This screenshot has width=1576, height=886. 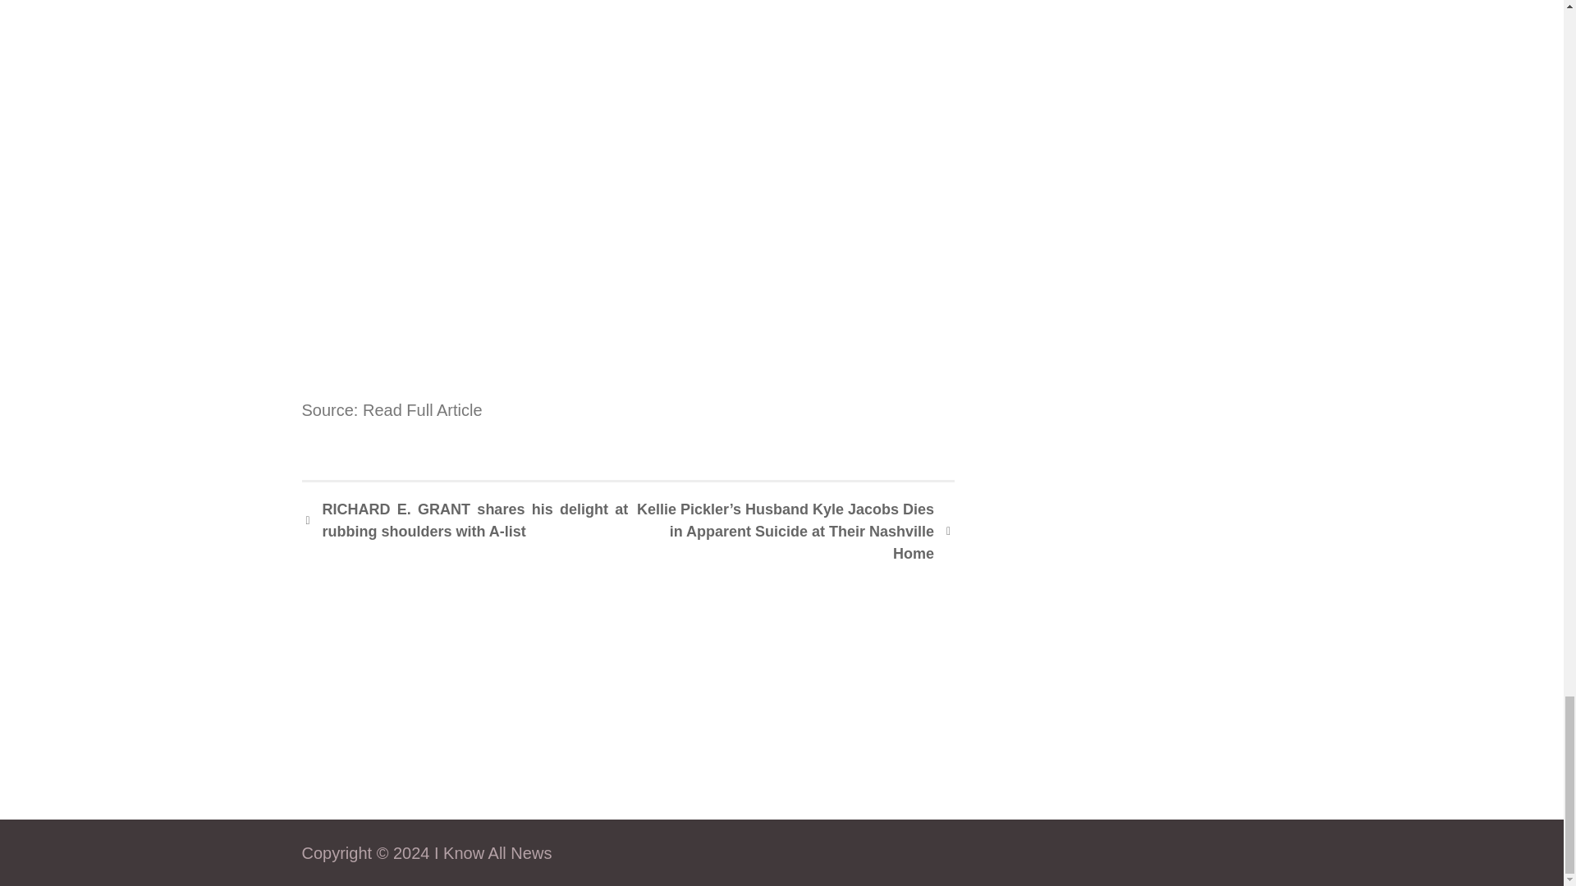 What do you see at coordinates (422, 410) in the screenshot?
I see `Read Full Article` at bounding box center [422, 410].